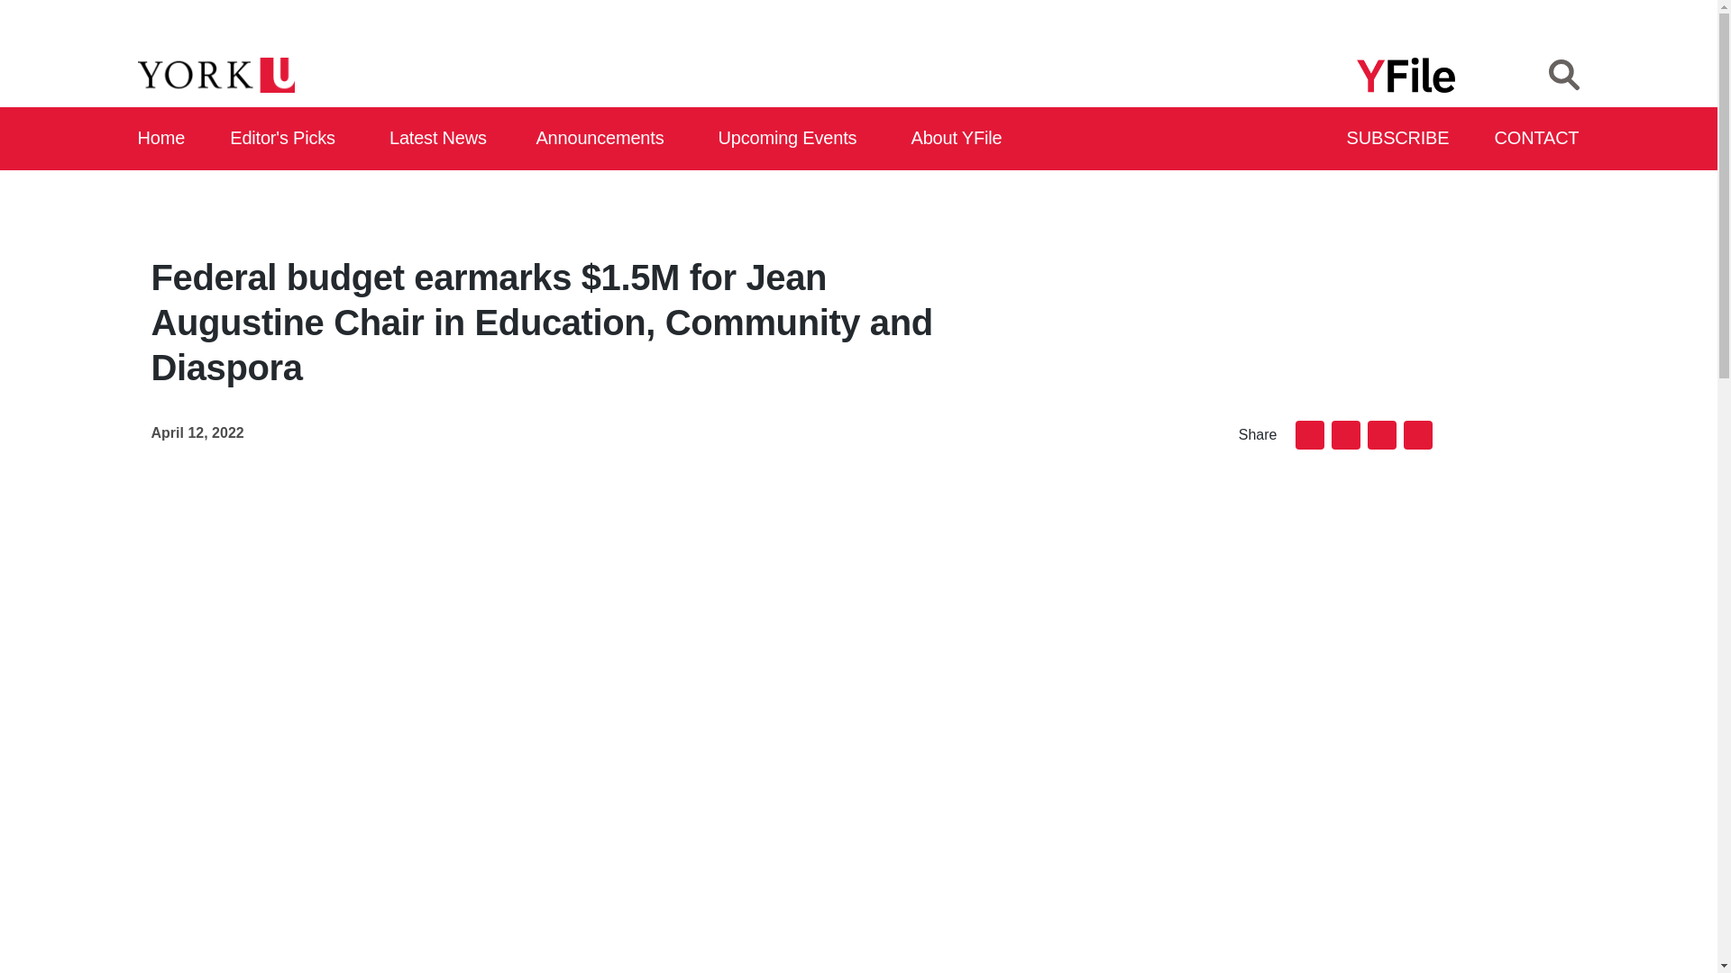 The image size is (1731, 973). I want to click on CONTACT, so click(1537, 139).